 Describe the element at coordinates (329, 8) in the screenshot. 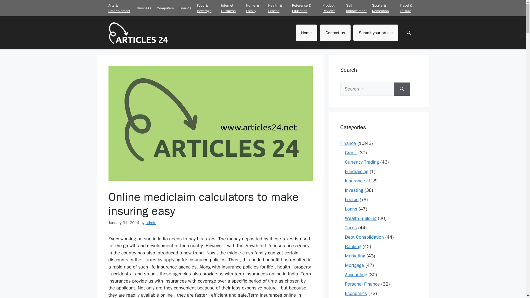

I see `Product Reviews` at that location.